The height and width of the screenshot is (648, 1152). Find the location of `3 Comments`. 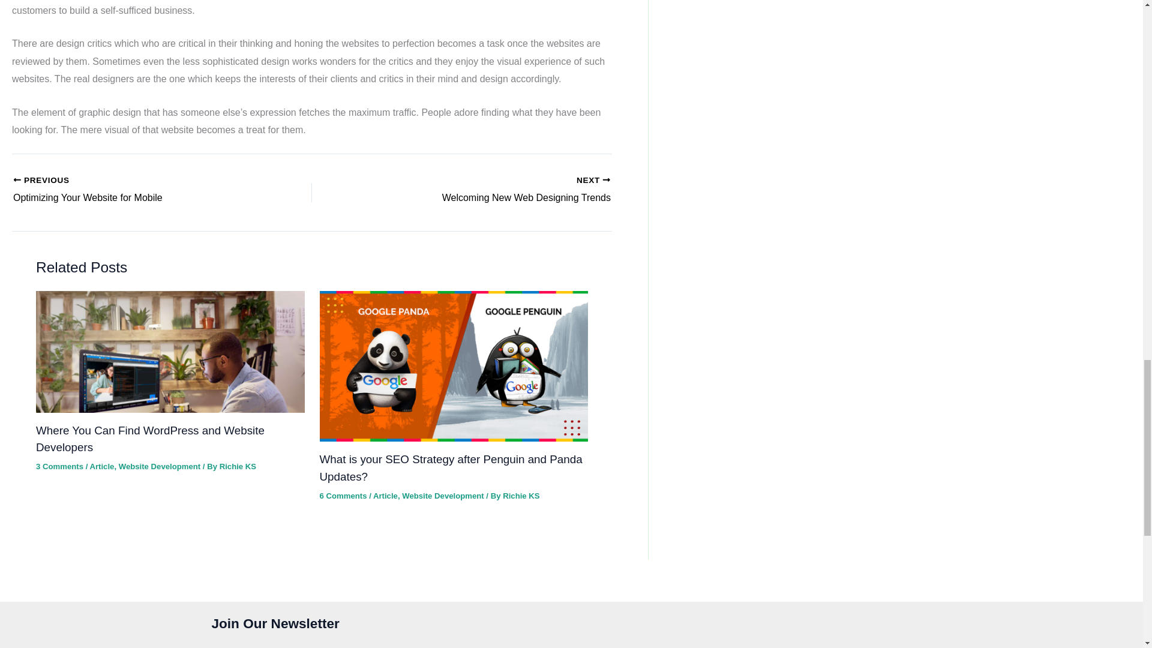

3 Comments is located at coordinates (59, 467).